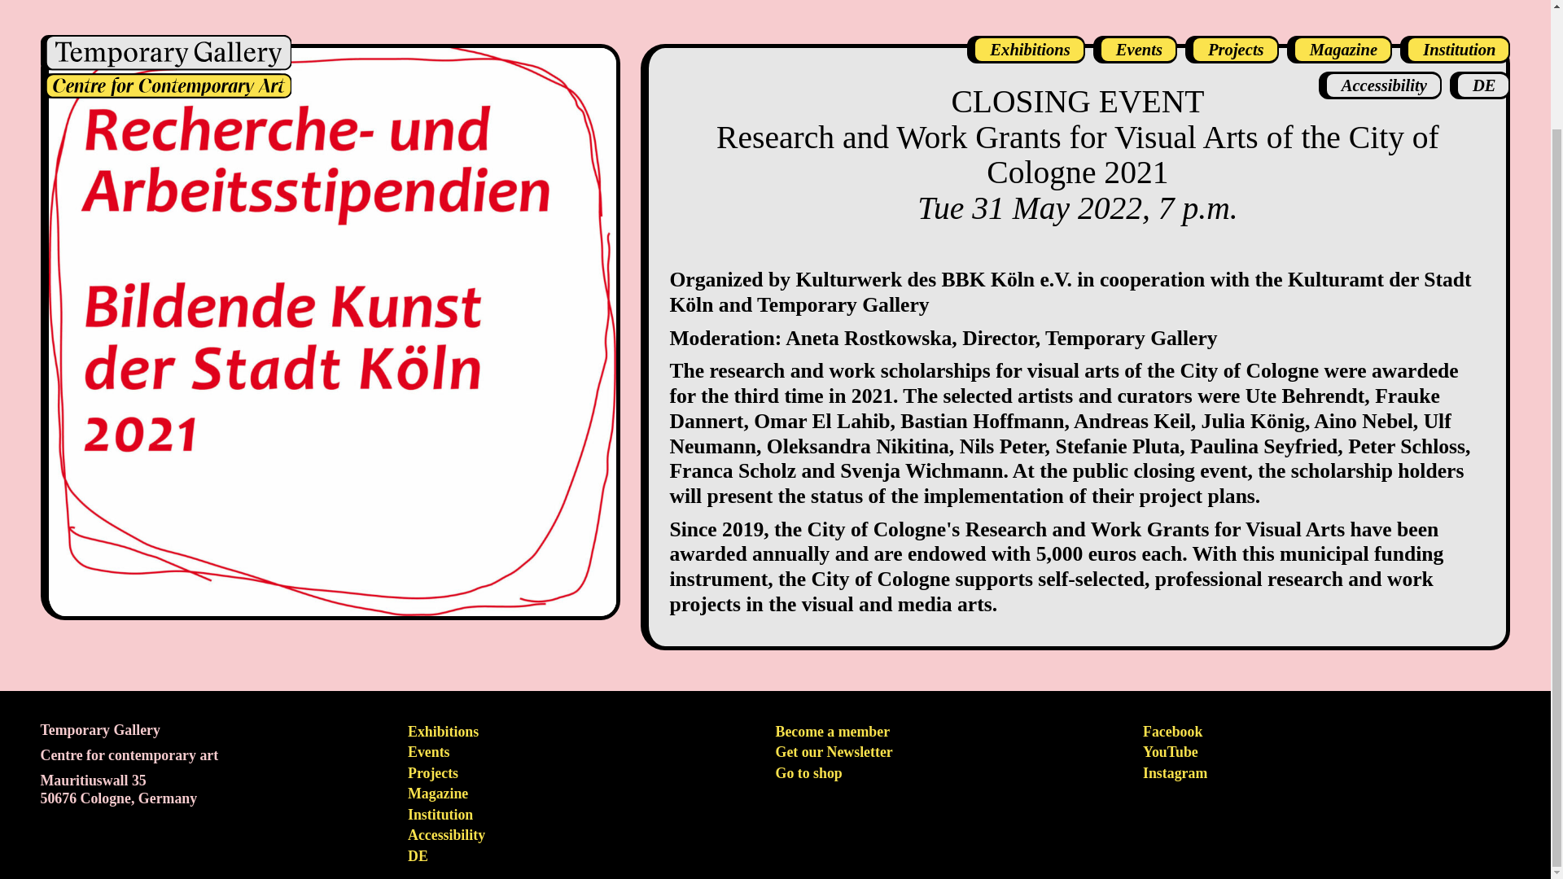 This screenshot has width=1563, height=879. What do you see at coordinates (833, 731) in the screenshot?
I see `Become a member` at bounding box center [833, 731].